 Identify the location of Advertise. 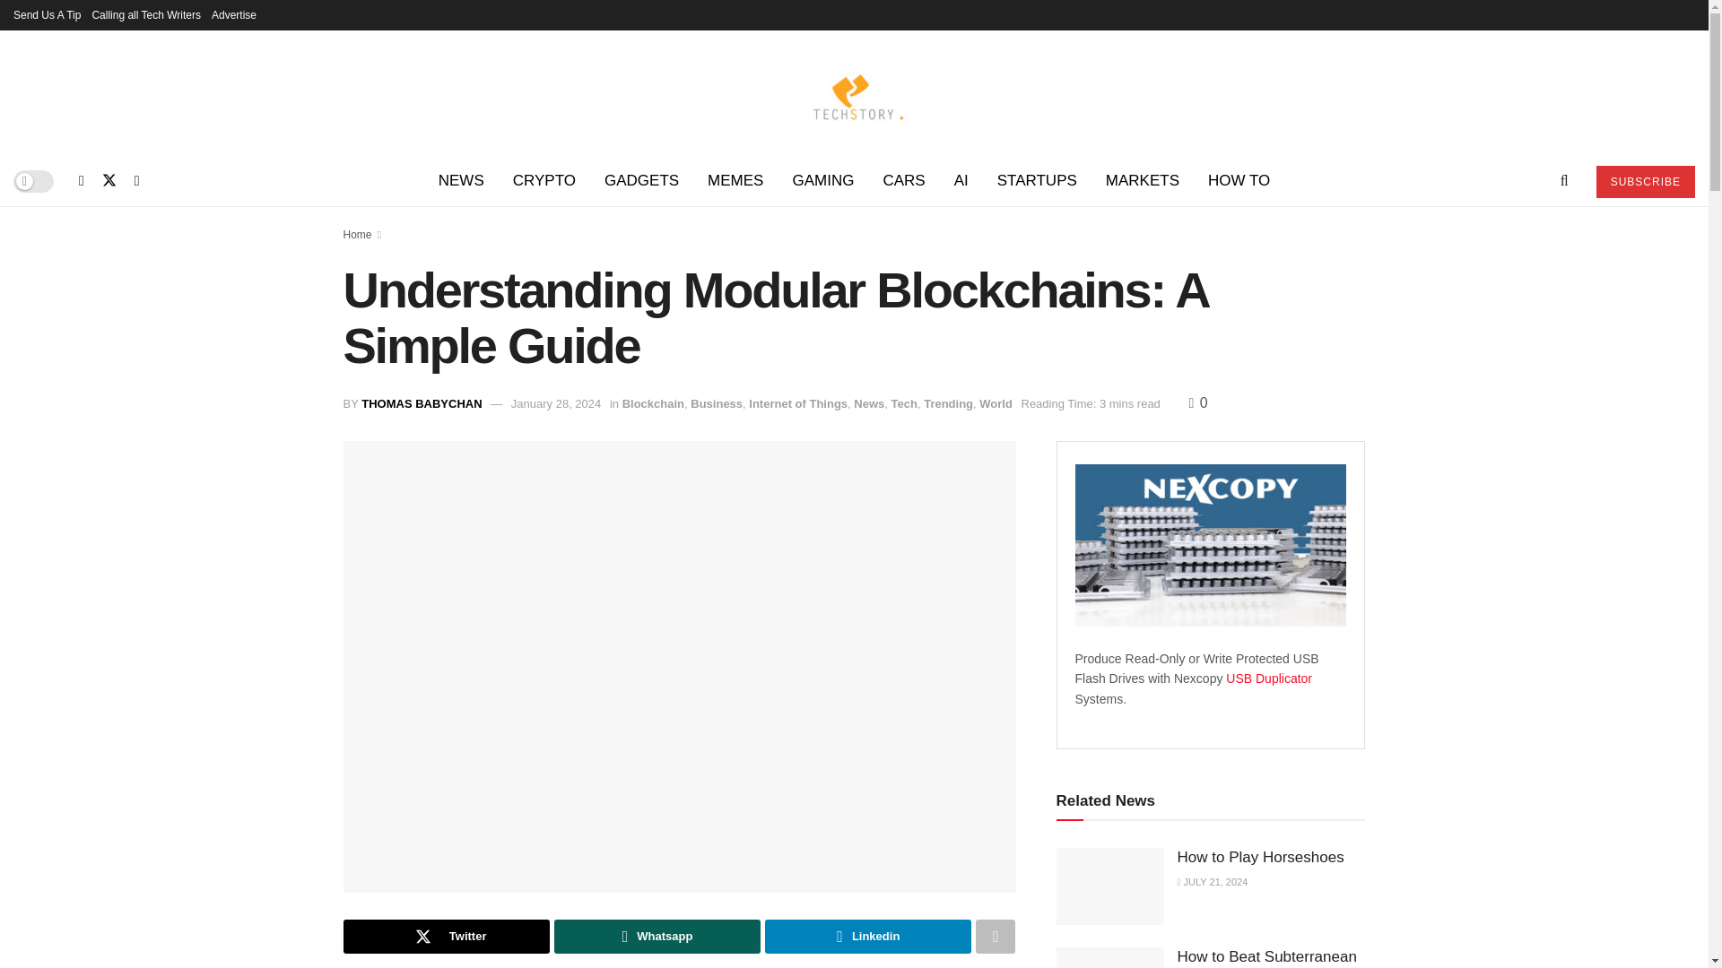
(234, 14).